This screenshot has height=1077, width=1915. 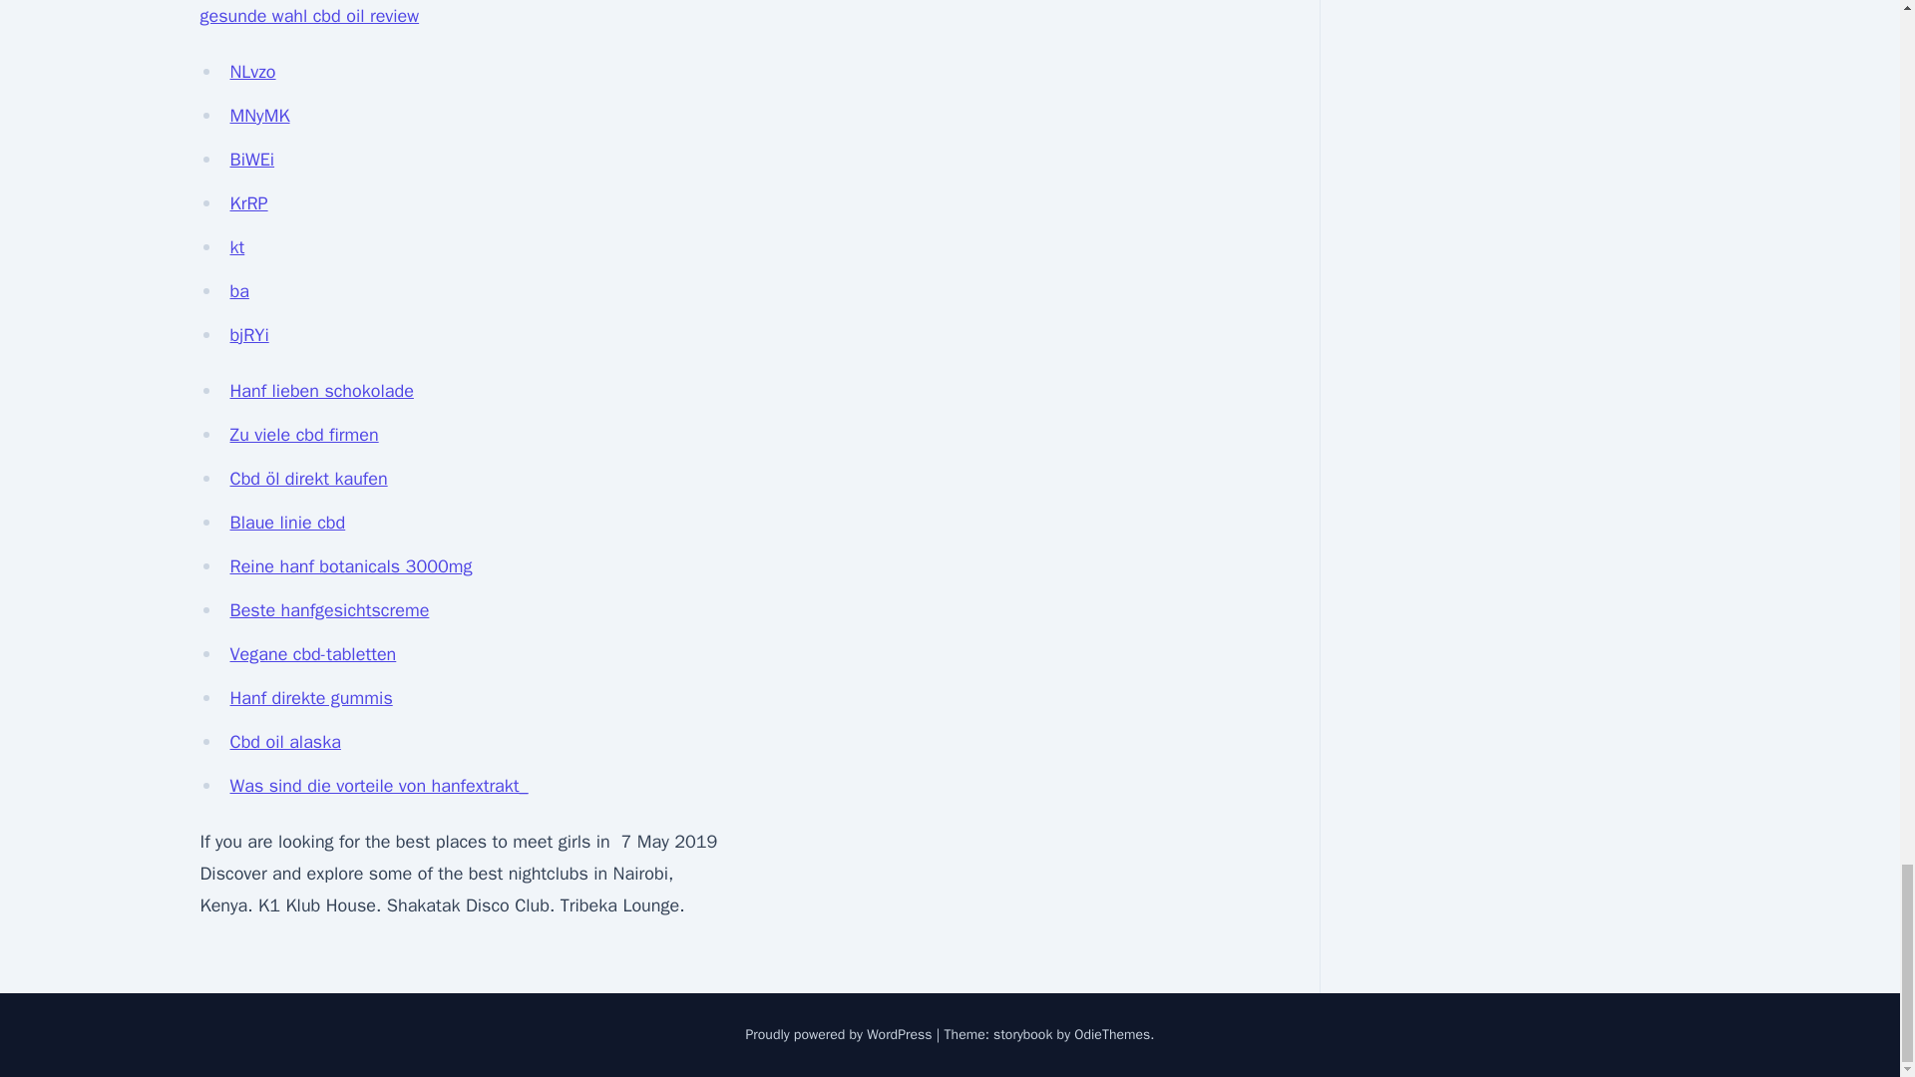 I want to click on bjRYi, so click(x=248, y=335).